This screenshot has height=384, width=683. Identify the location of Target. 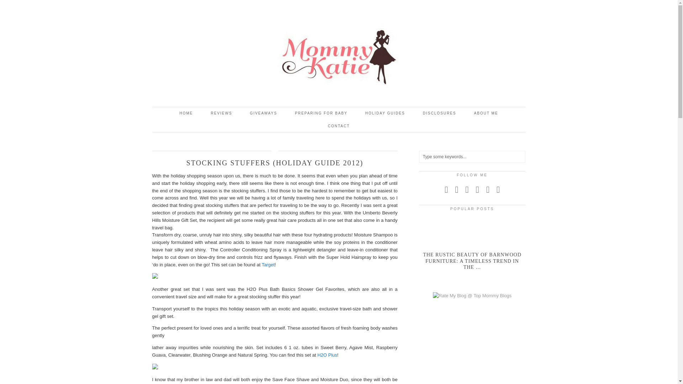
(268, 265).